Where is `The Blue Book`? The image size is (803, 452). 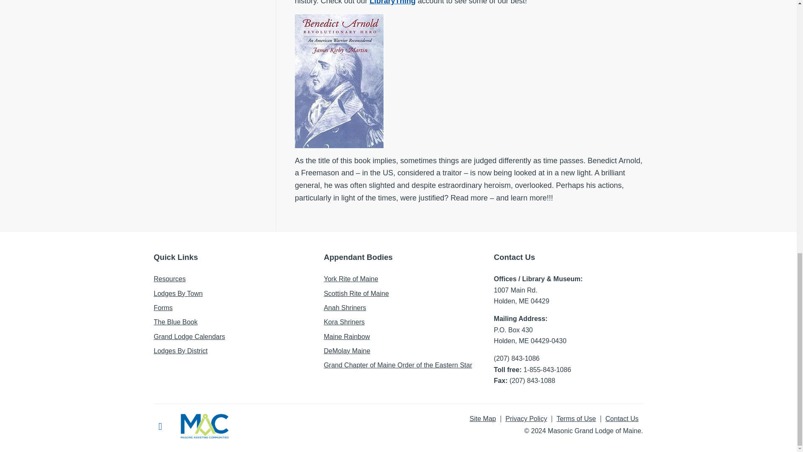
The Blue Book is located at coordinates (176, 322).